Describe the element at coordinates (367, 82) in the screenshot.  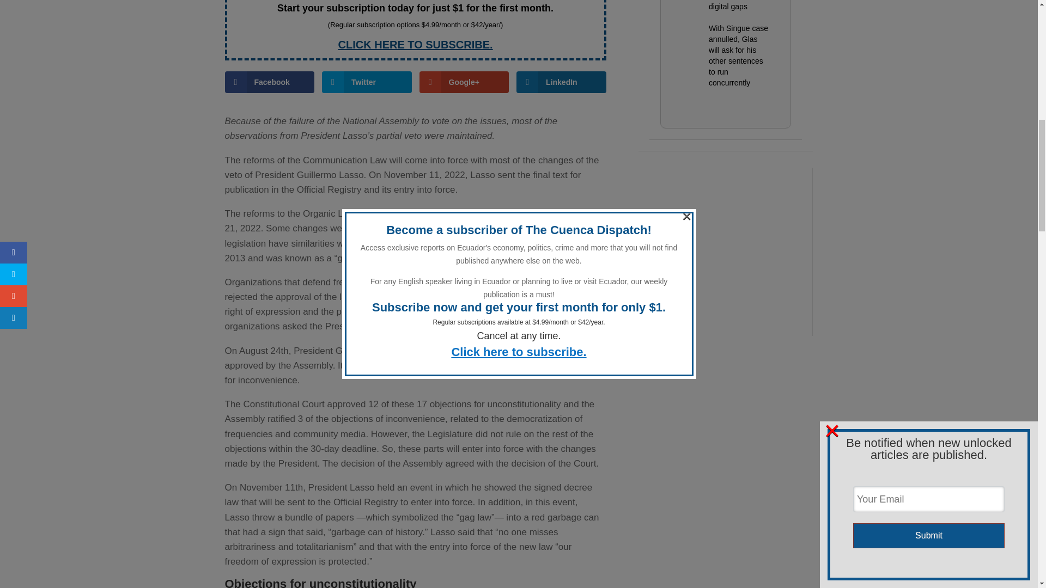
I see `Twitter` at that location.